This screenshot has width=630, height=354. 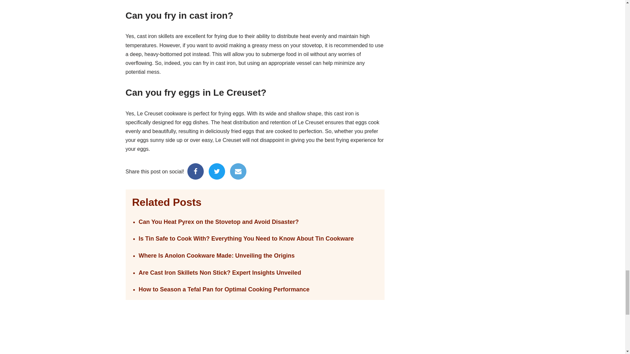 I want to click on Twitter, so click(x=217, y=171).